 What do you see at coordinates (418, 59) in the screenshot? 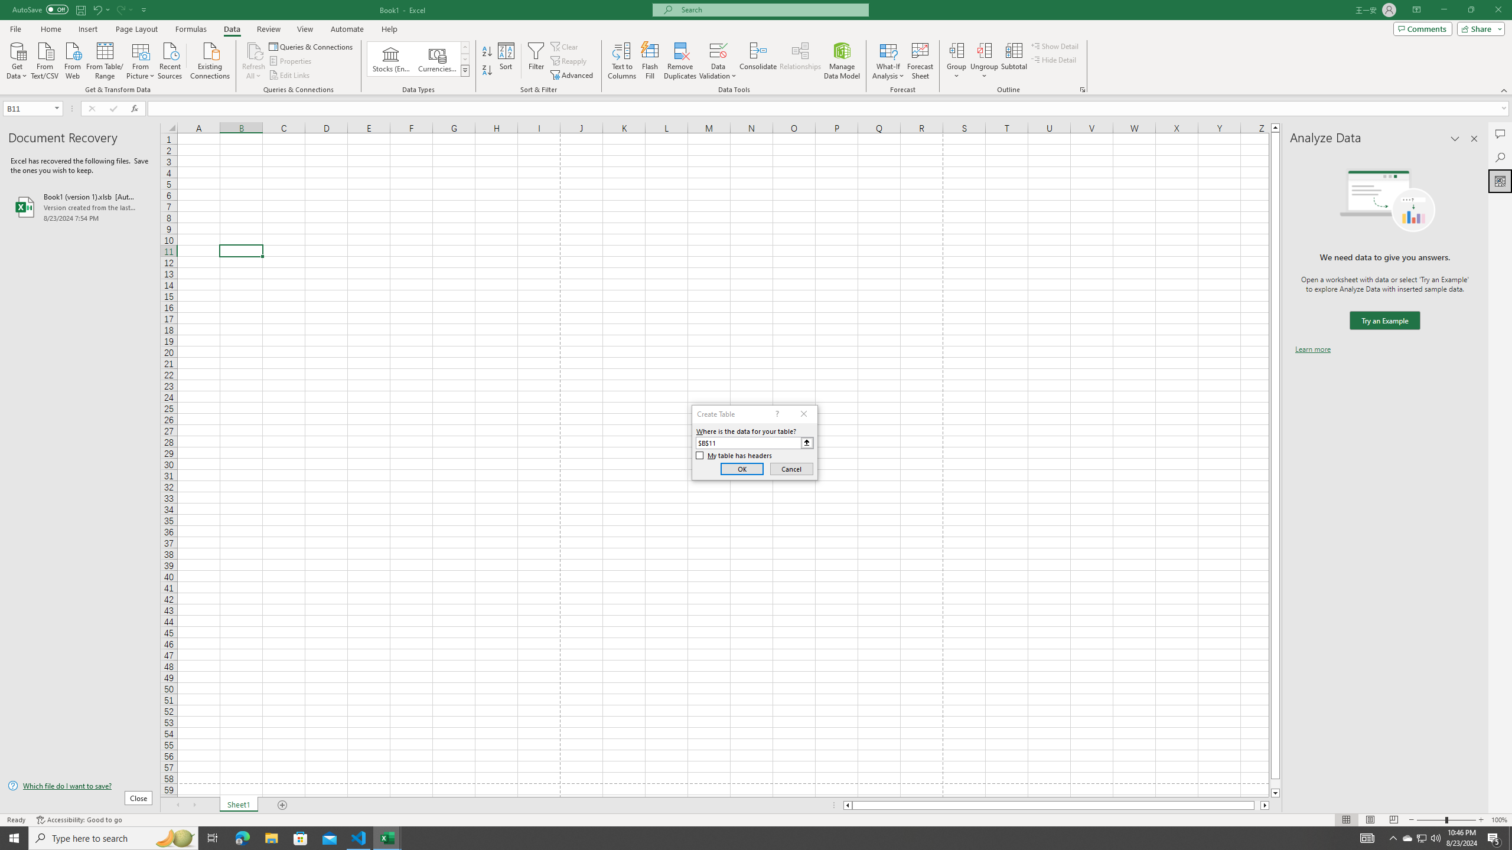
I see `AutomationID: ConvertToLinkedEntity` at bounding box center [418, 59].